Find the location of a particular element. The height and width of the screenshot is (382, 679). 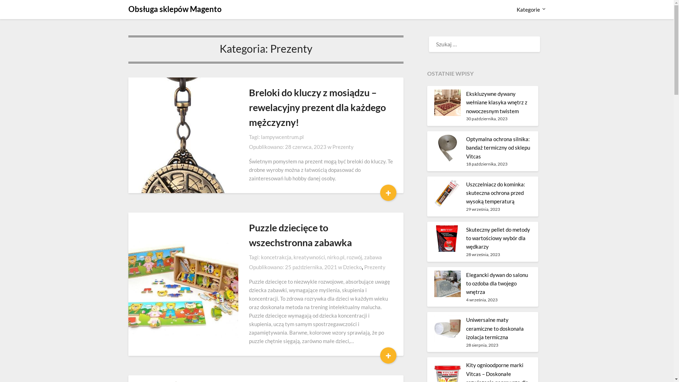

nirko.pl is located at coordinates (336, 257).